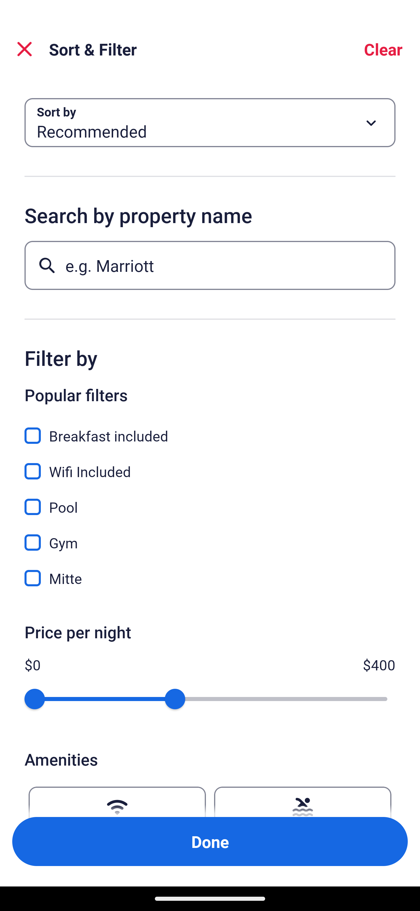  What do you see at coordinates (210, 536) in the screenshot?
I see `Gym, Gym` at bounding box center [210, 536].